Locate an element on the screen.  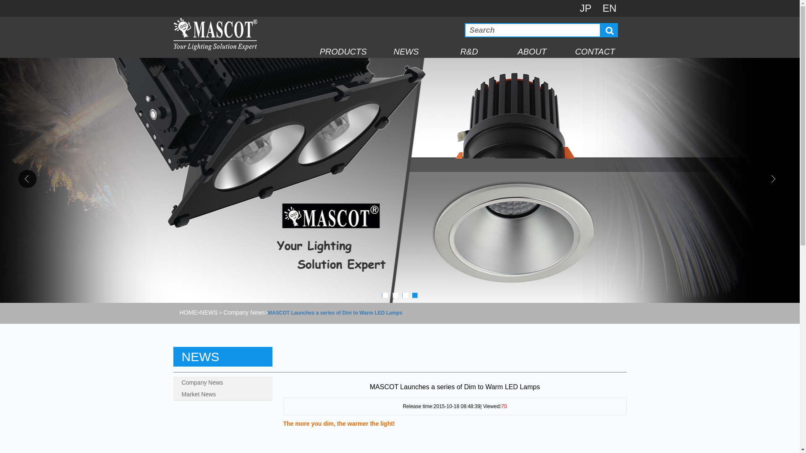
HOME is located at coordinates (188, 312).